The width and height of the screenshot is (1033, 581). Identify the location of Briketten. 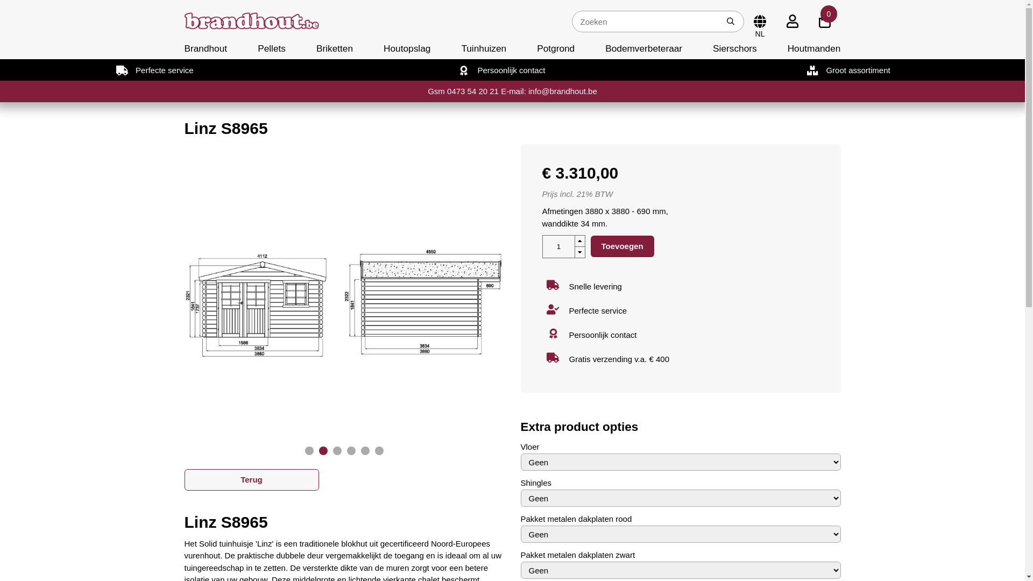
(335, 48).